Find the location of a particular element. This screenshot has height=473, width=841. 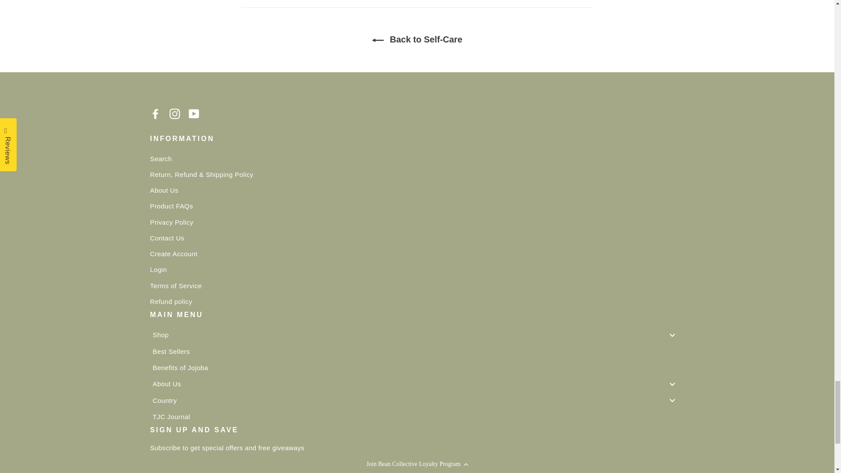

Toggle menu is located at coordinates (672, 335).